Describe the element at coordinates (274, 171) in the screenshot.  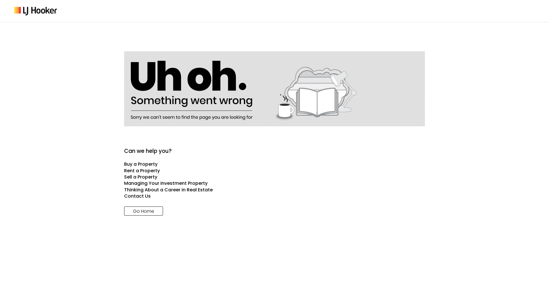
I see `Rent a Property` at that location.